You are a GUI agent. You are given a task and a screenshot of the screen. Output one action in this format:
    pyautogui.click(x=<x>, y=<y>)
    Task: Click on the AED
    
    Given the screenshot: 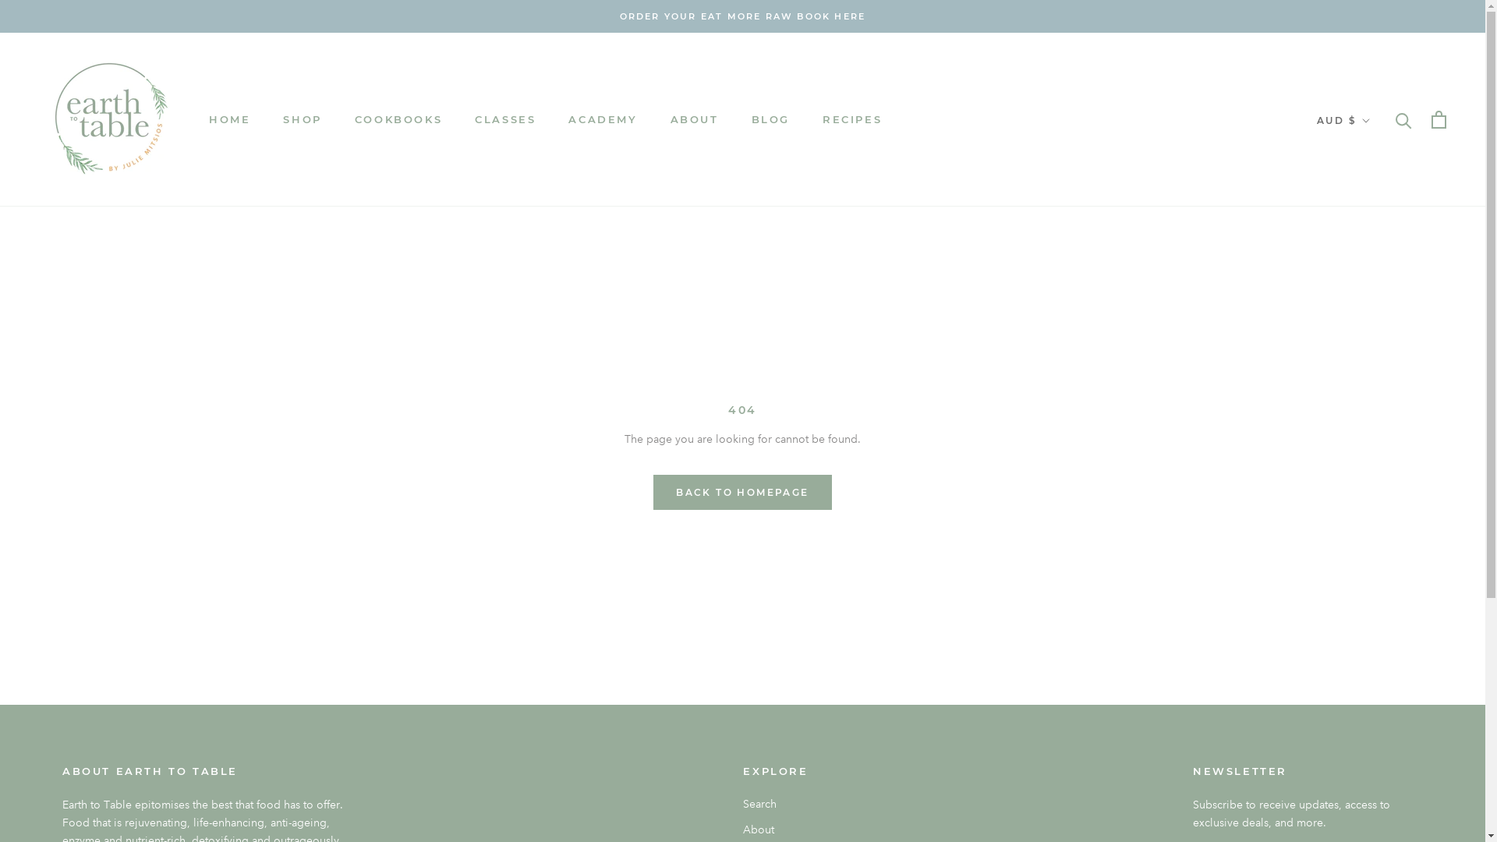 What is the action you would take?
    pyautogui.click(x=1374, y=156)
    